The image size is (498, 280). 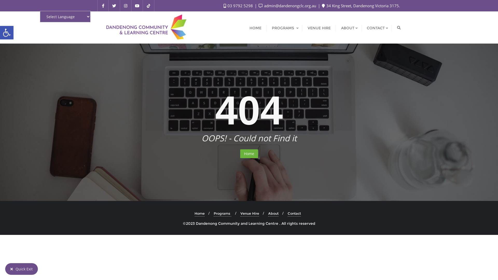 What do you see at coordinates (319, 27) in the screenshot?
I see `VENUE HIRE` at bounding box center [319, 27].